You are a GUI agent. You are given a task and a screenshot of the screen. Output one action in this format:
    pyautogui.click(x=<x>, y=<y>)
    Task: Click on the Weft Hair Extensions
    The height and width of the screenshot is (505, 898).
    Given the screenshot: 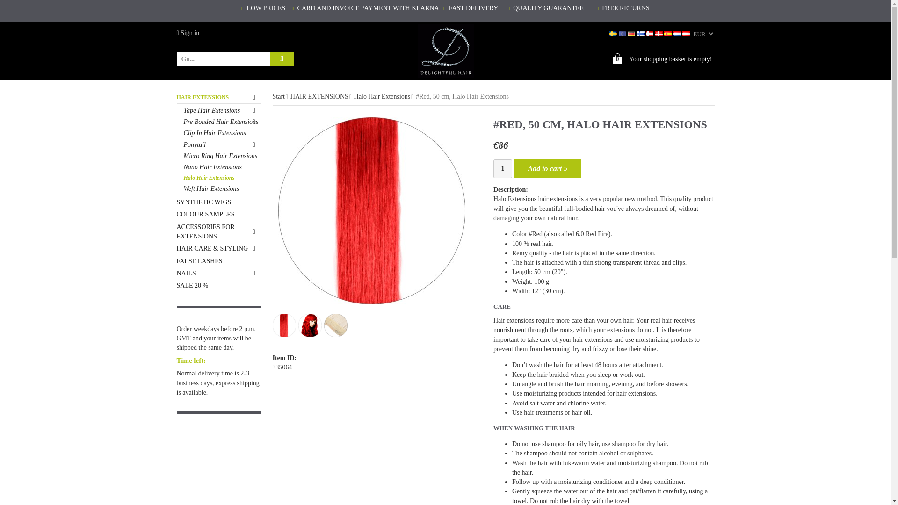 What is the action you would take?
    pyautogui.click(x=222, y=189)
    